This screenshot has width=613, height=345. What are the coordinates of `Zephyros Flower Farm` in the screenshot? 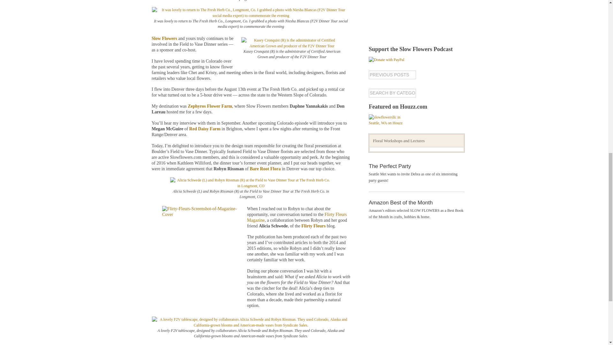 It's located at (210, 106).